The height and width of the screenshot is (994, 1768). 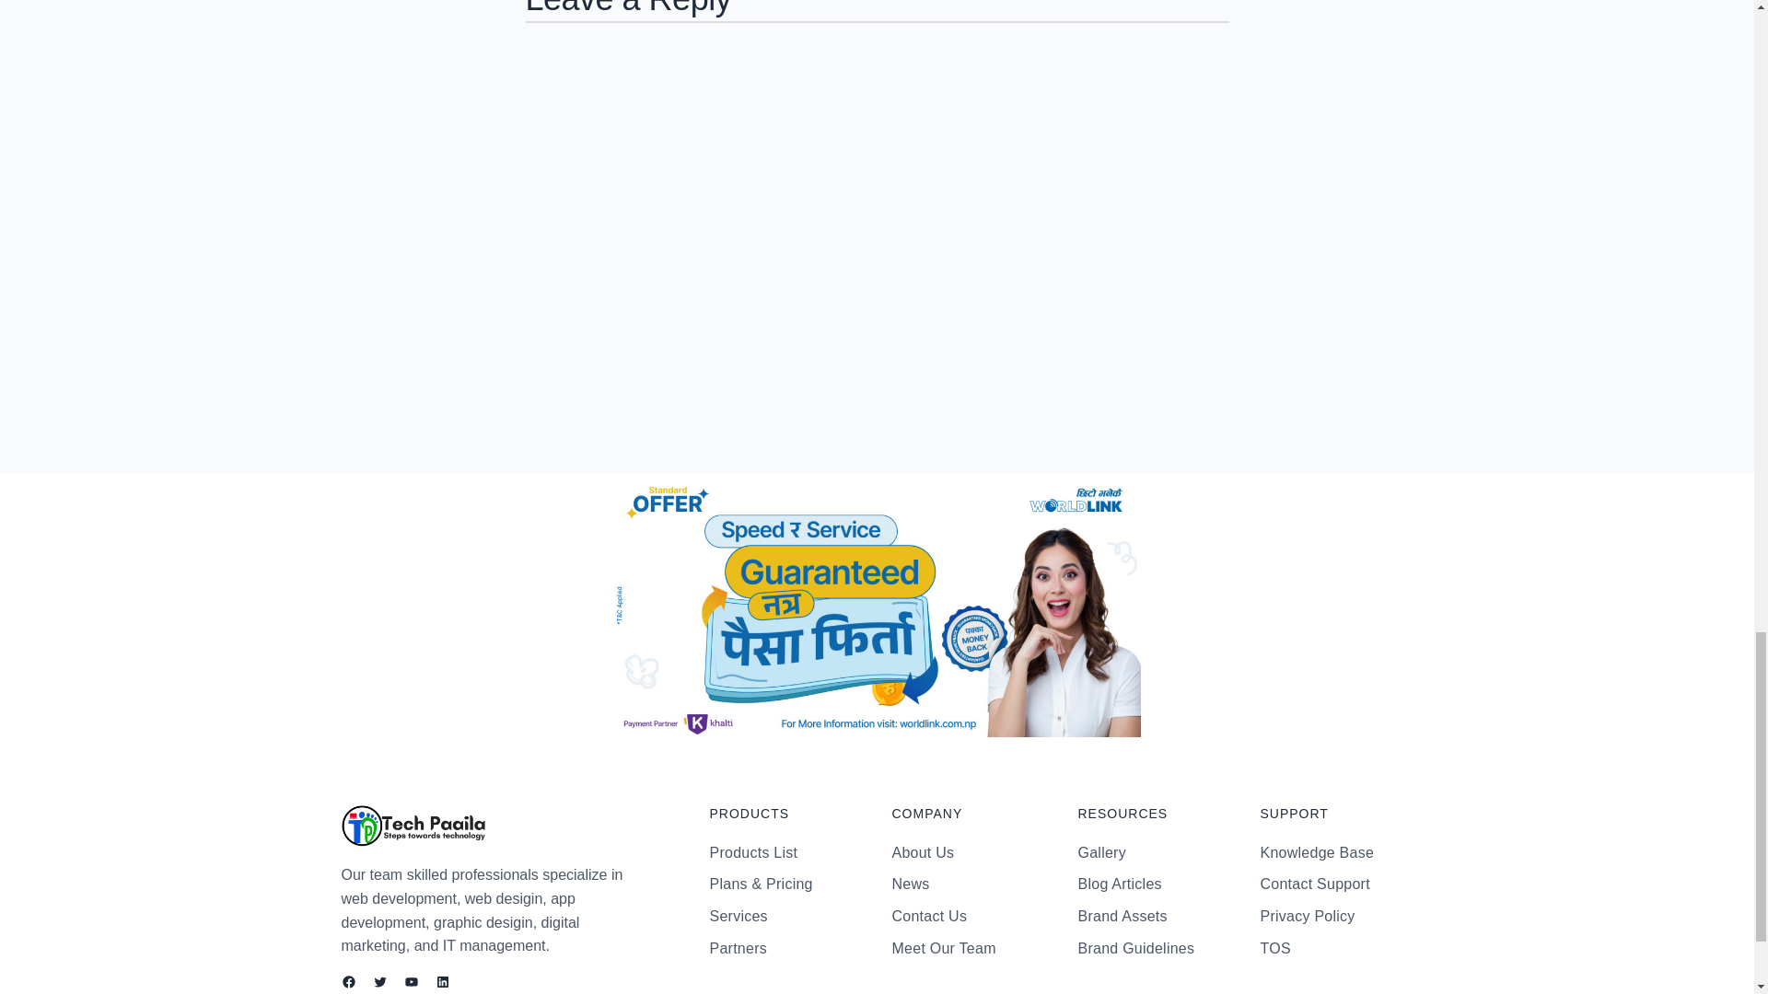 I want to click on Twitter, so click(x=379, y=981).